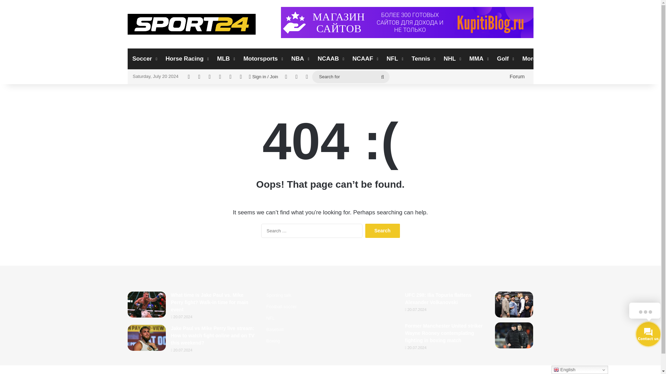 This screenshot has height=374, width=666. I want to click on Soccer, so click(144, 59).